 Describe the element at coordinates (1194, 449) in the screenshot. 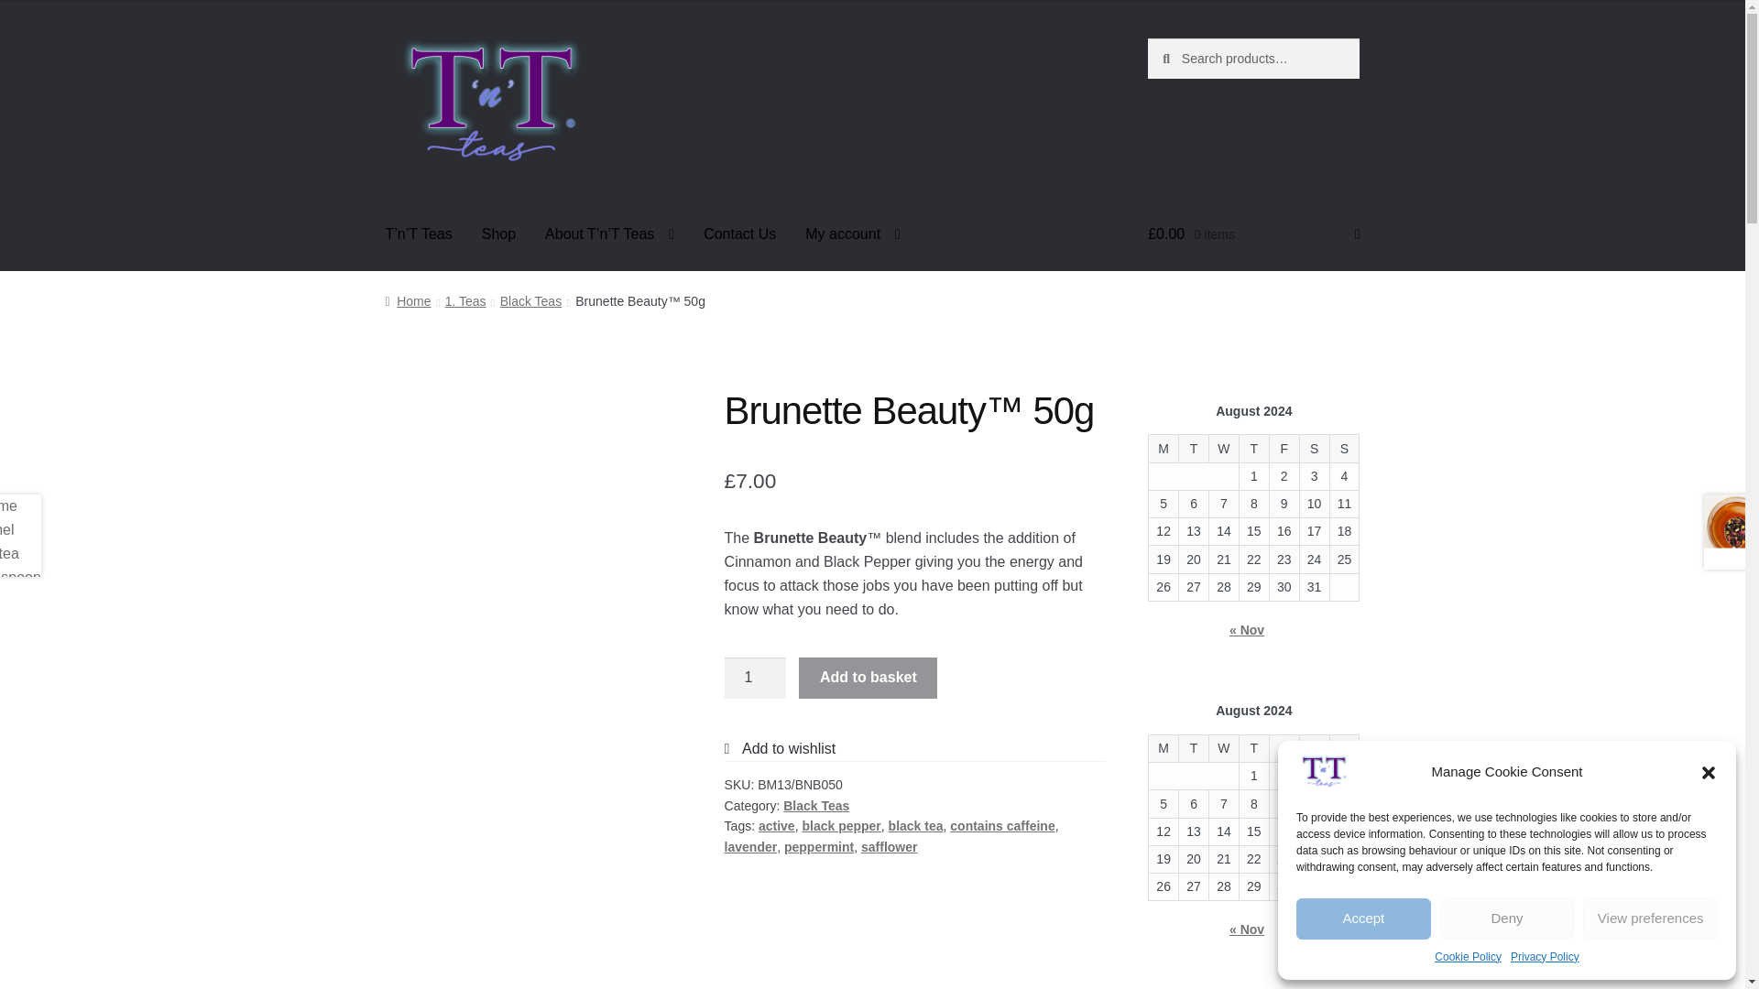

I see `Tuesday` at that location.